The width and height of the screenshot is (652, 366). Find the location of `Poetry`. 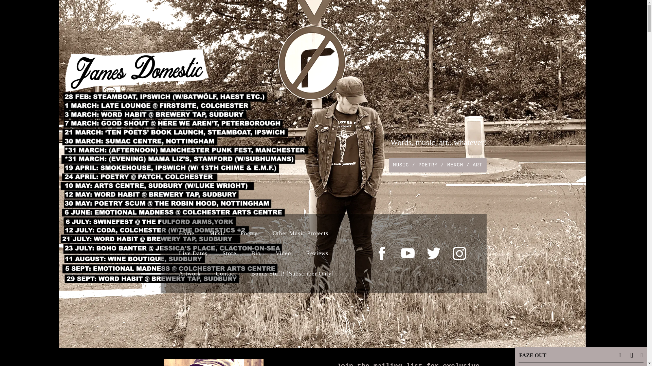

Poetry is located at coordinates (249, 233).